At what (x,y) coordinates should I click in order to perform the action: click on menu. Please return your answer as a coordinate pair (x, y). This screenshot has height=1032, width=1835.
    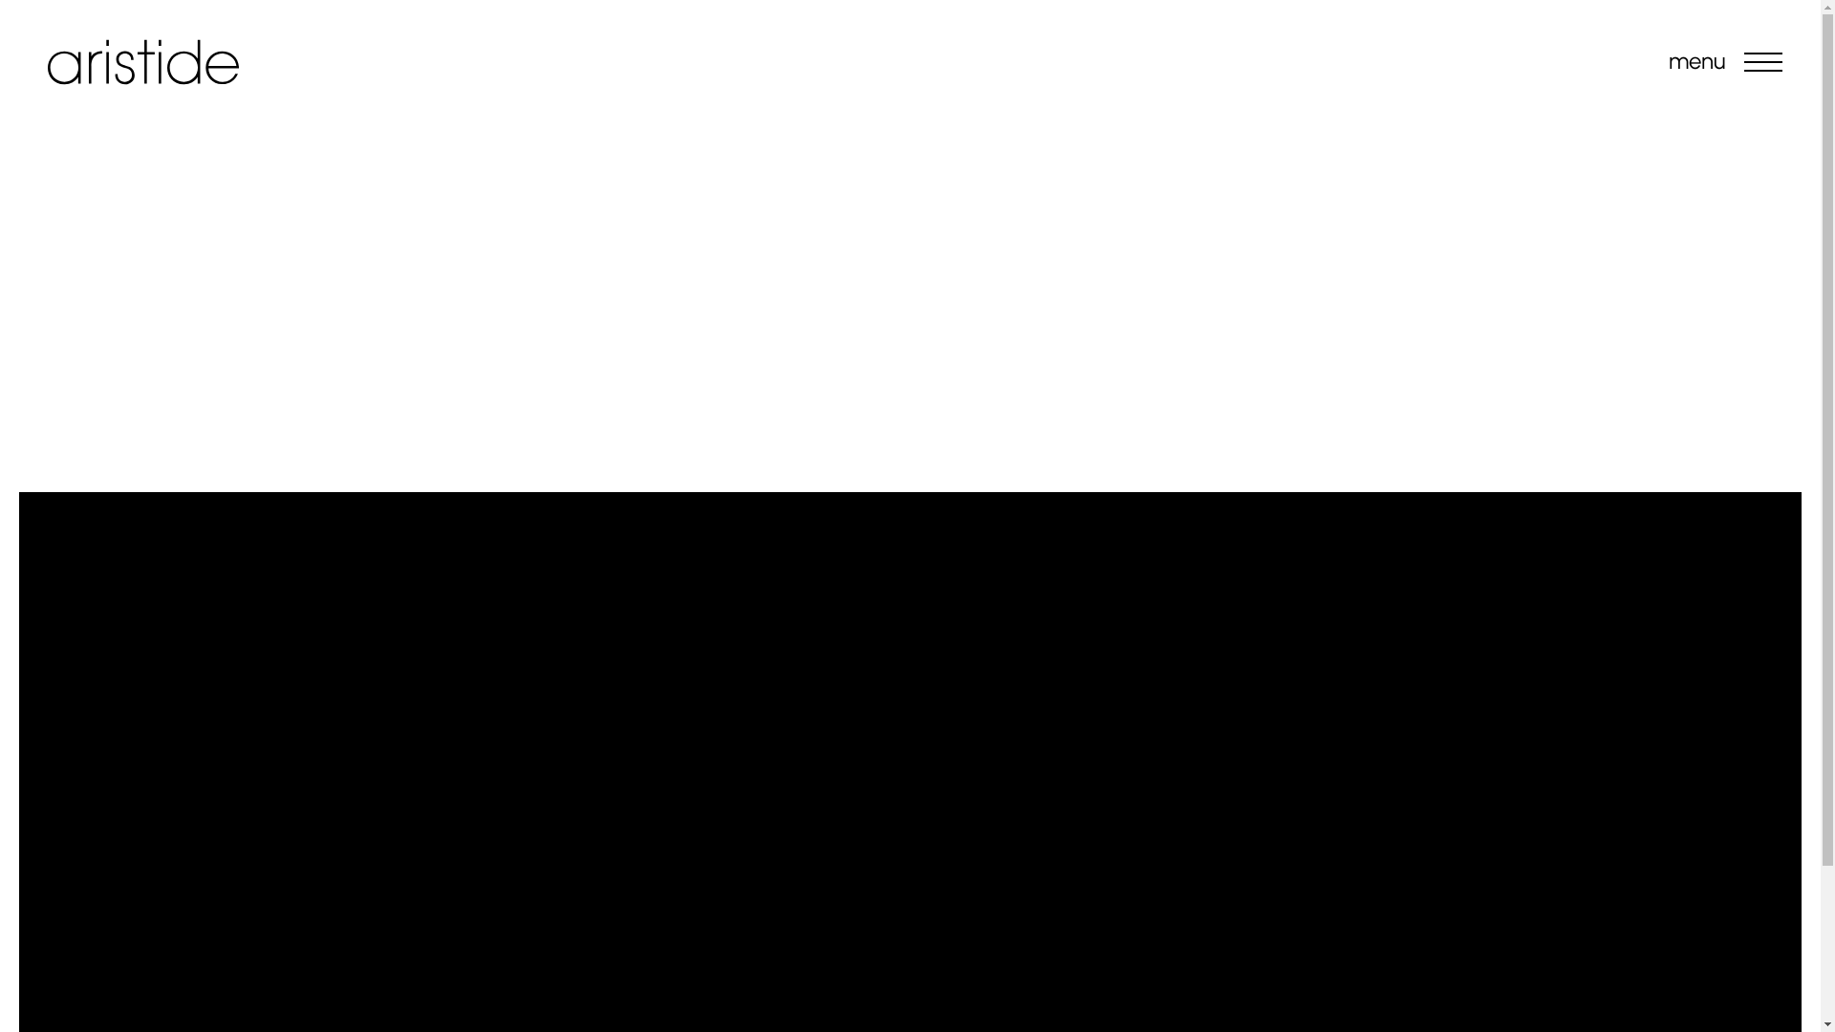
    Looking at the image, I should click on (1763, 62).